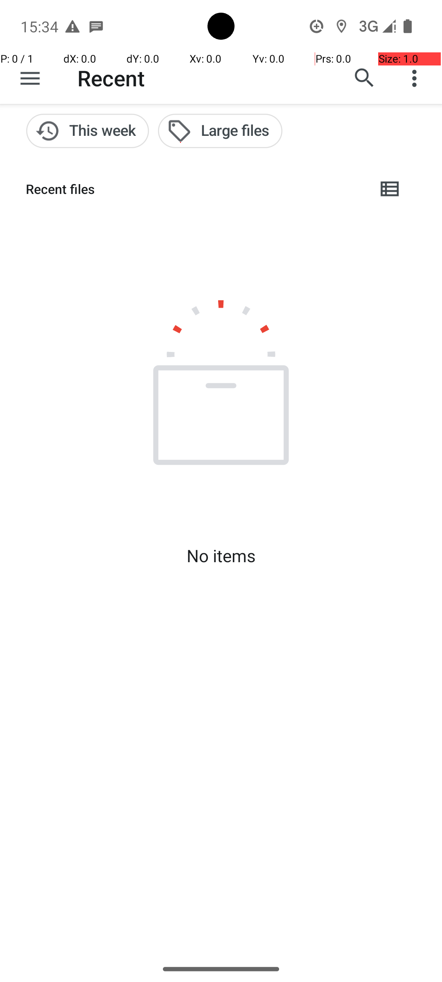 The height and width of the screenshot is (982, 442). What do you see at coordinates (390, 189) in the screenshot?
I see `List view` at bounding box center [390, 189].